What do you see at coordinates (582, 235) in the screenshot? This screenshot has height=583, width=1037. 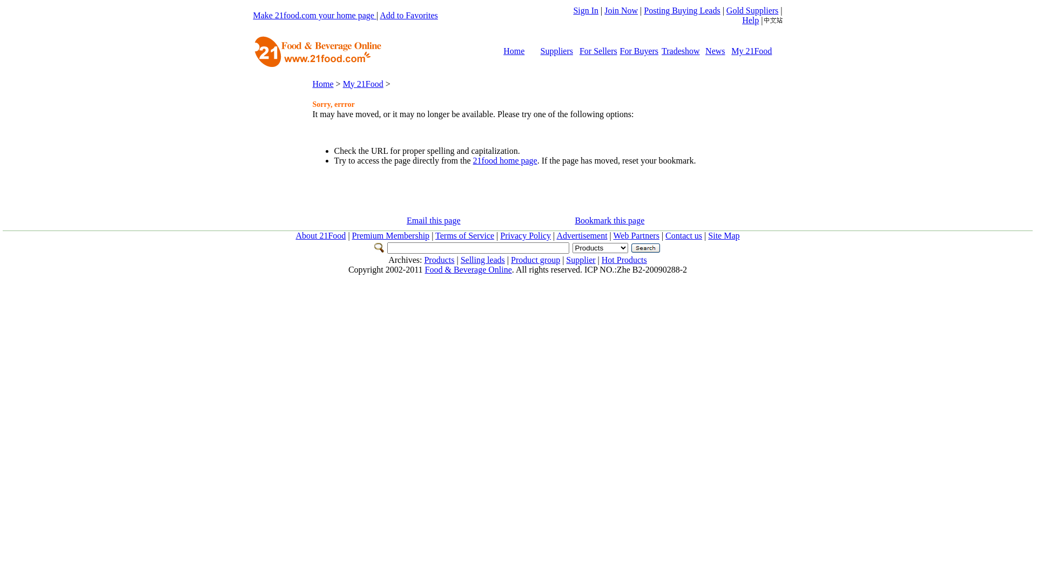 I see `Advertisement` at bounding box center [582, 235].